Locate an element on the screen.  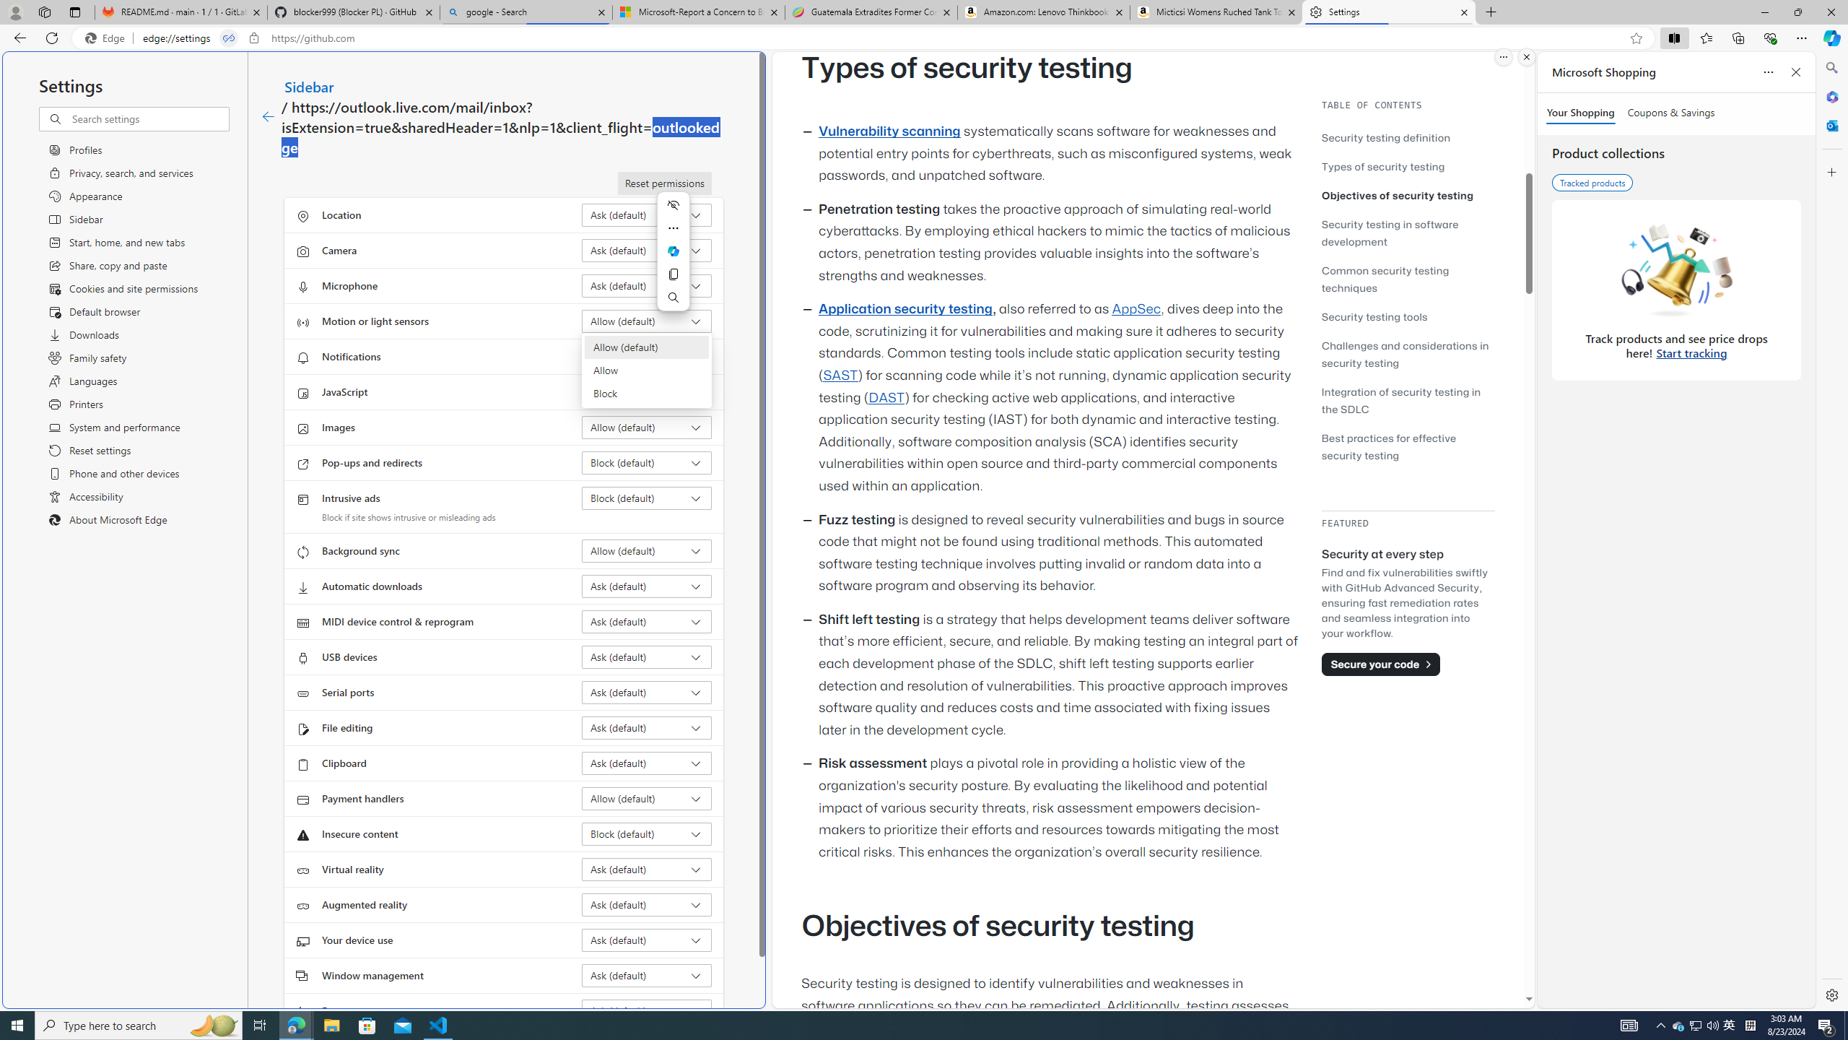
Security testing tools is located at coordinates (1374, 316).